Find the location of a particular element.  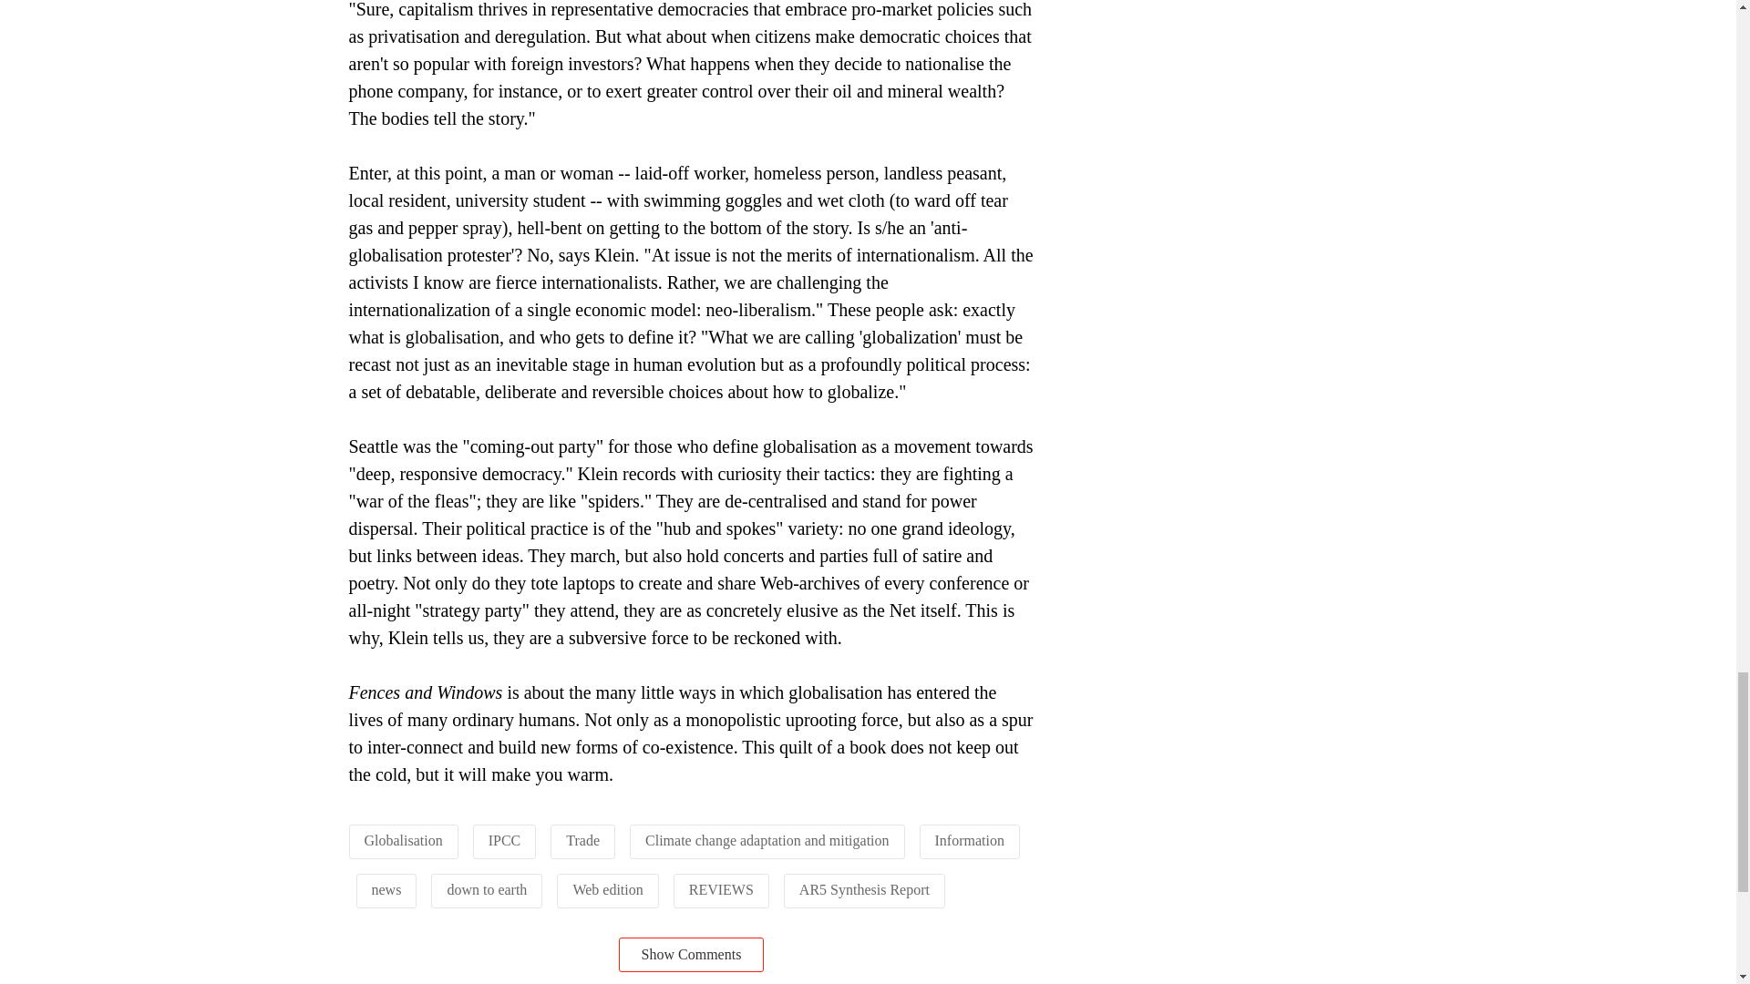

Information is located at coordinates (970, 840).